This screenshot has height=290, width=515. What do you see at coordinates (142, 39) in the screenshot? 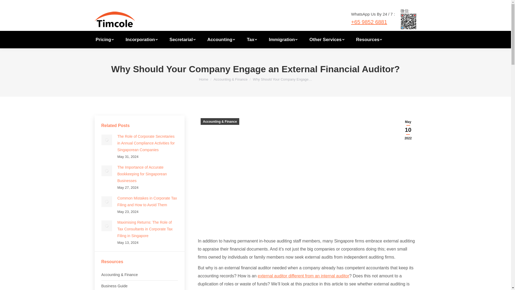
I see `Incorporation` at bounding box center [142, 39].